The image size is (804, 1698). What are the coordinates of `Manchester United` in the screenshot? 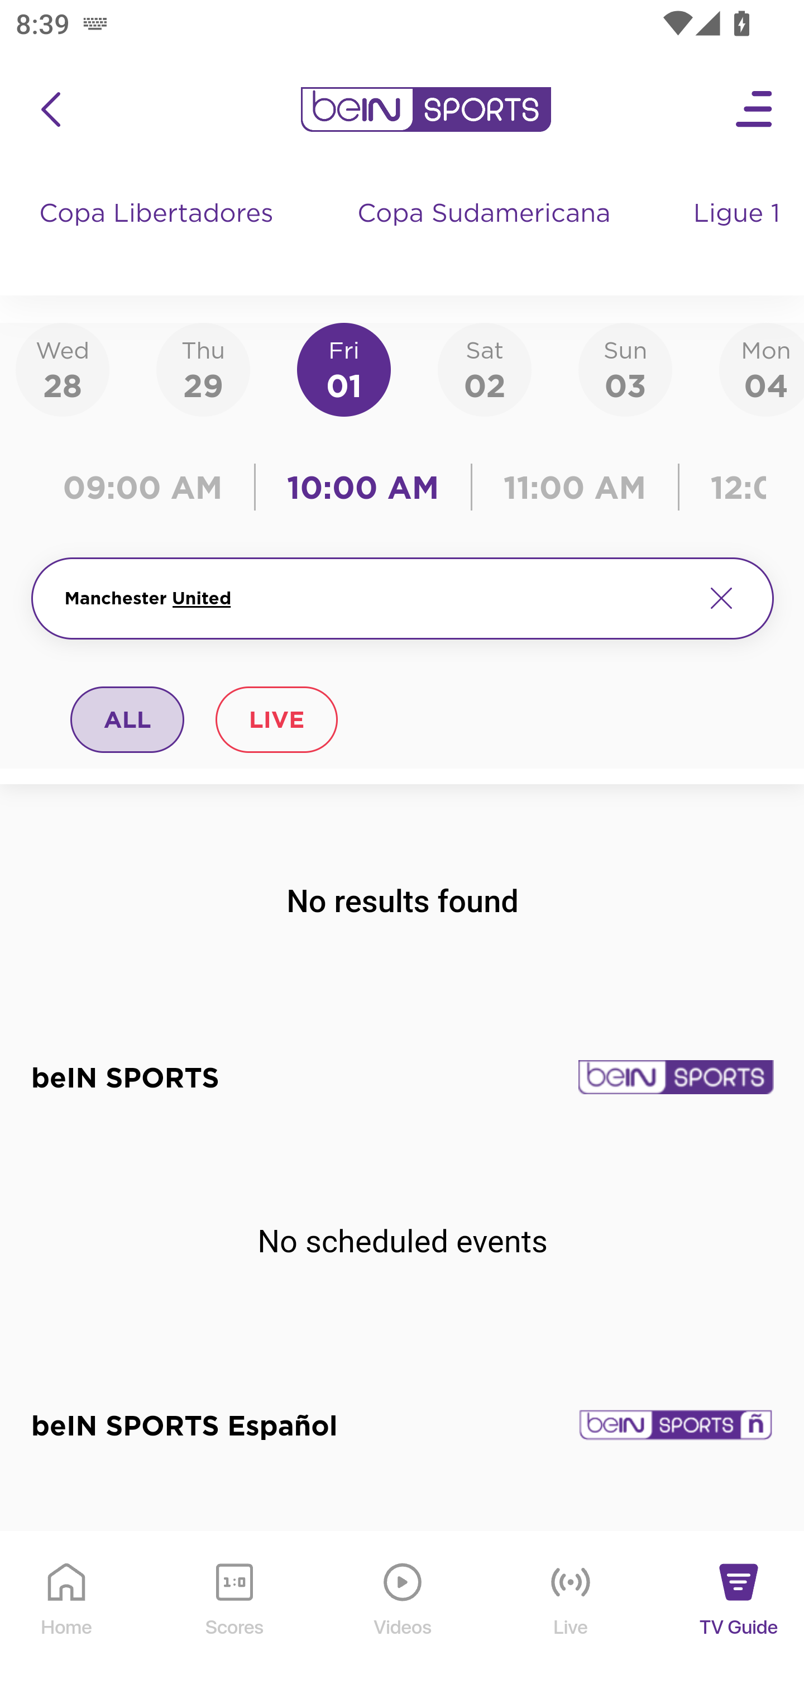 It's located at (375, 598).